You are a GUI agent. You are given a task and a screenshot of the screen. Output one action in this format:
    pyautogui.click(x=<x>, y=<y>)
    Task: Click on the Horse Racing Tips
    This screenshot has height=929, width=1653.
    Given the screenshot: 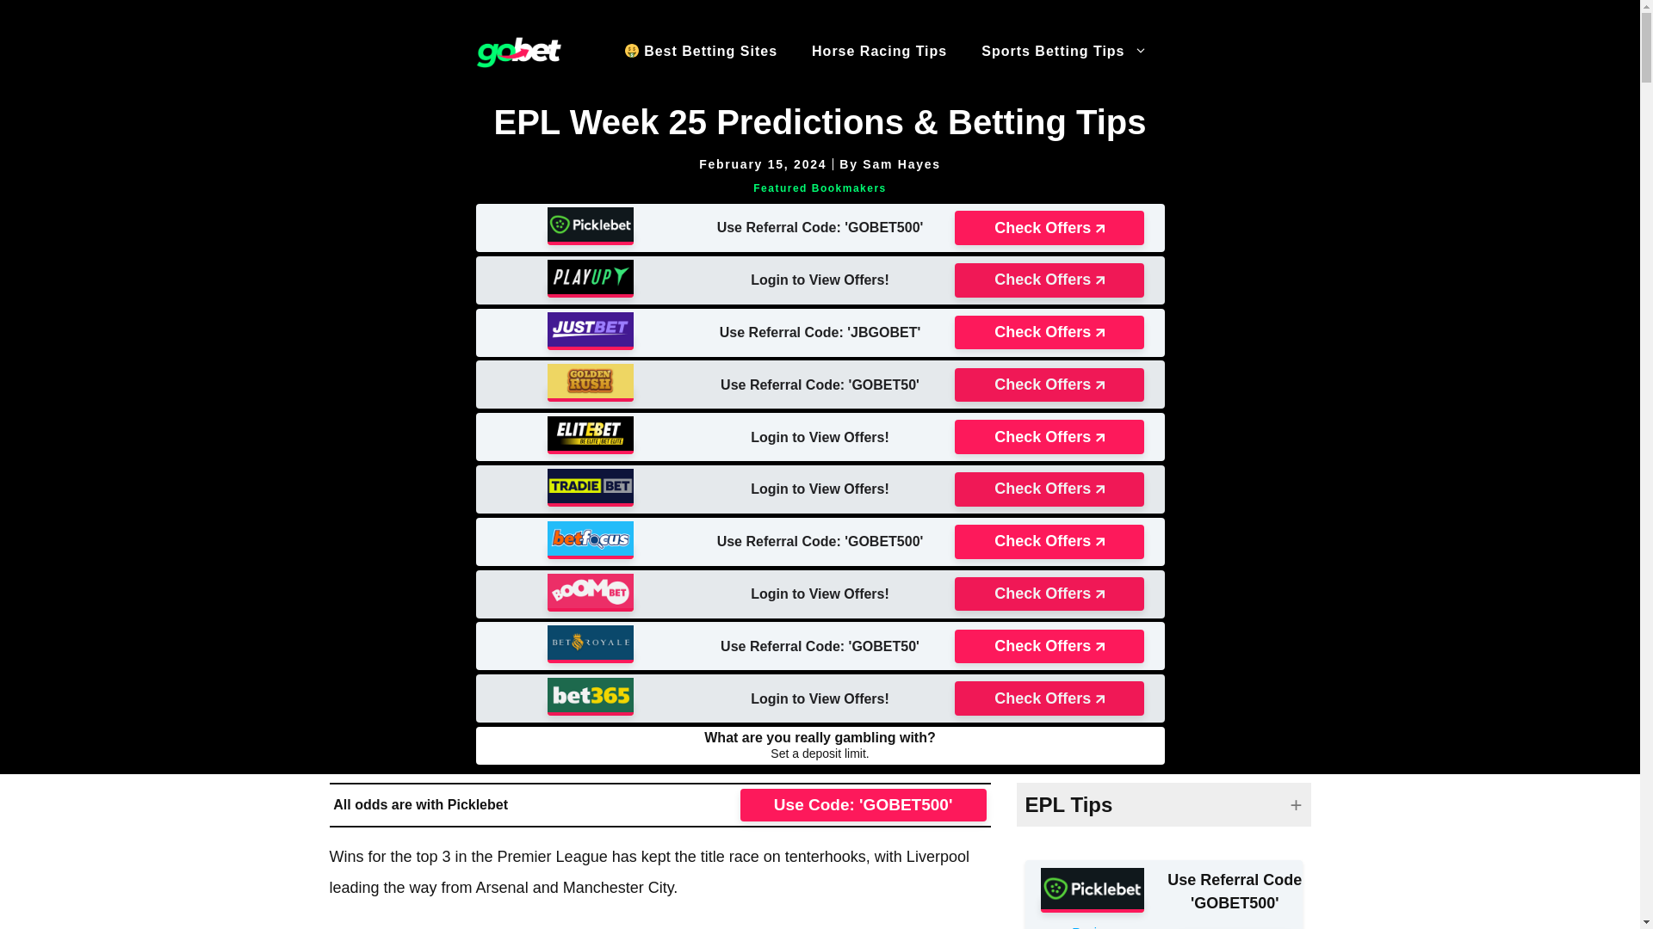 What is the action you would take?
    pyautogui.click(x=879, y=52)
    